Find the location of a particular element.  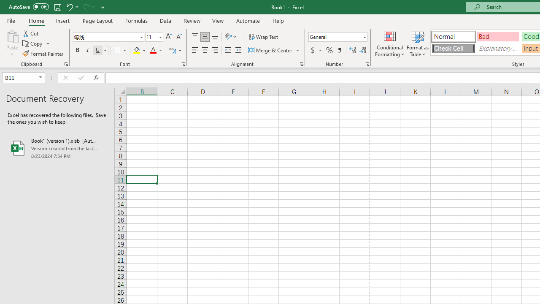

Borders is located at coordinates (121, 51).